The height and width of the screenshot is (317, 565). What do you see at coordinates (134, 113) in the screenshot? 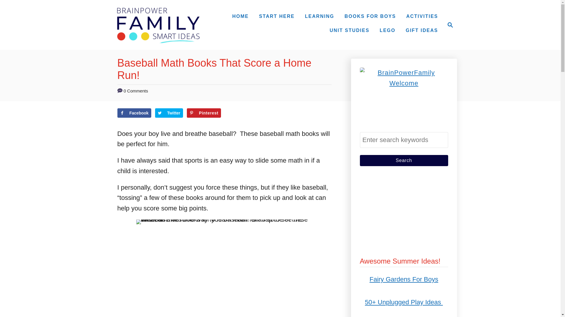
I see `HOME` at bounding box center [134, 113].